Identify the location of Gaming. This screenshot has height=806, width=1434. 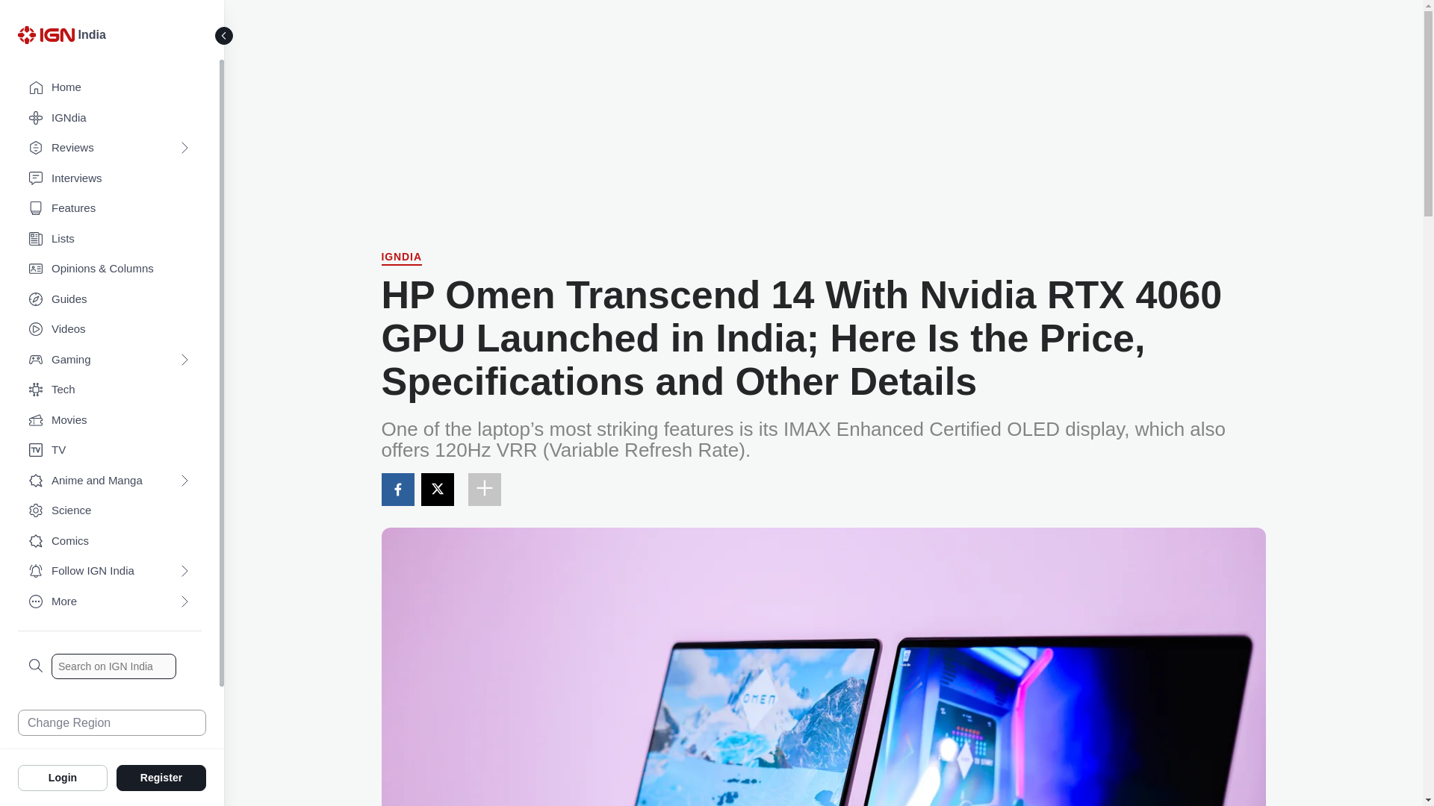
(109, 360).